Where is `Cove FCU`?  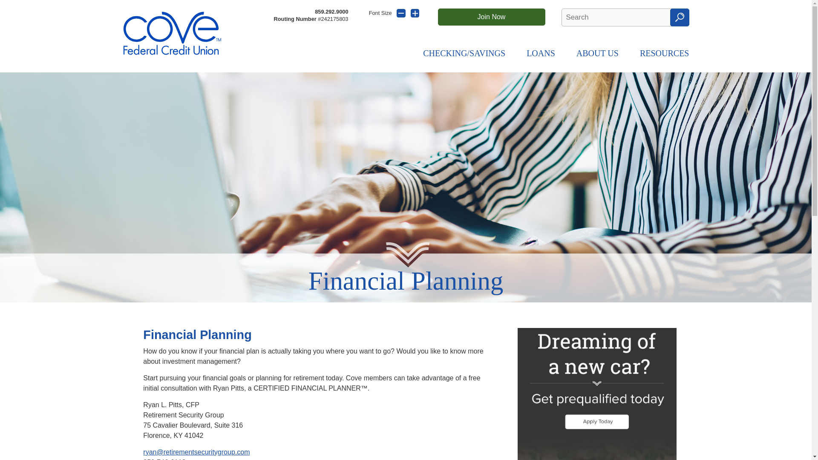
Cove FCU is located at coordinates (172, 33).